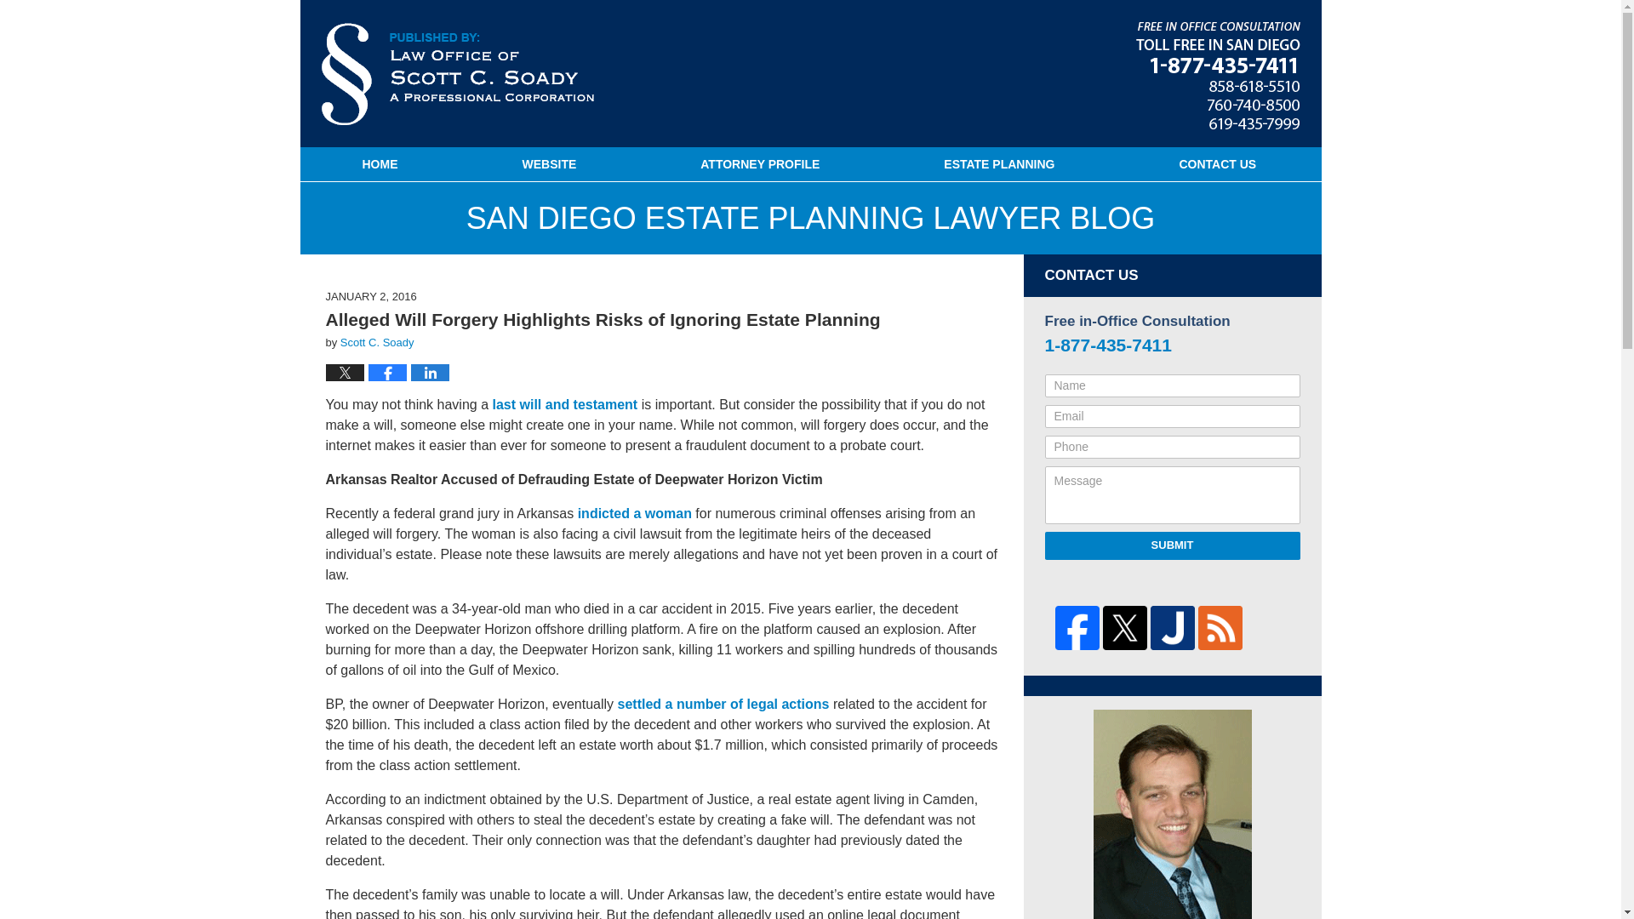 The image size is (1634, 919). I want to click on last will and testament, so click(563, 403).